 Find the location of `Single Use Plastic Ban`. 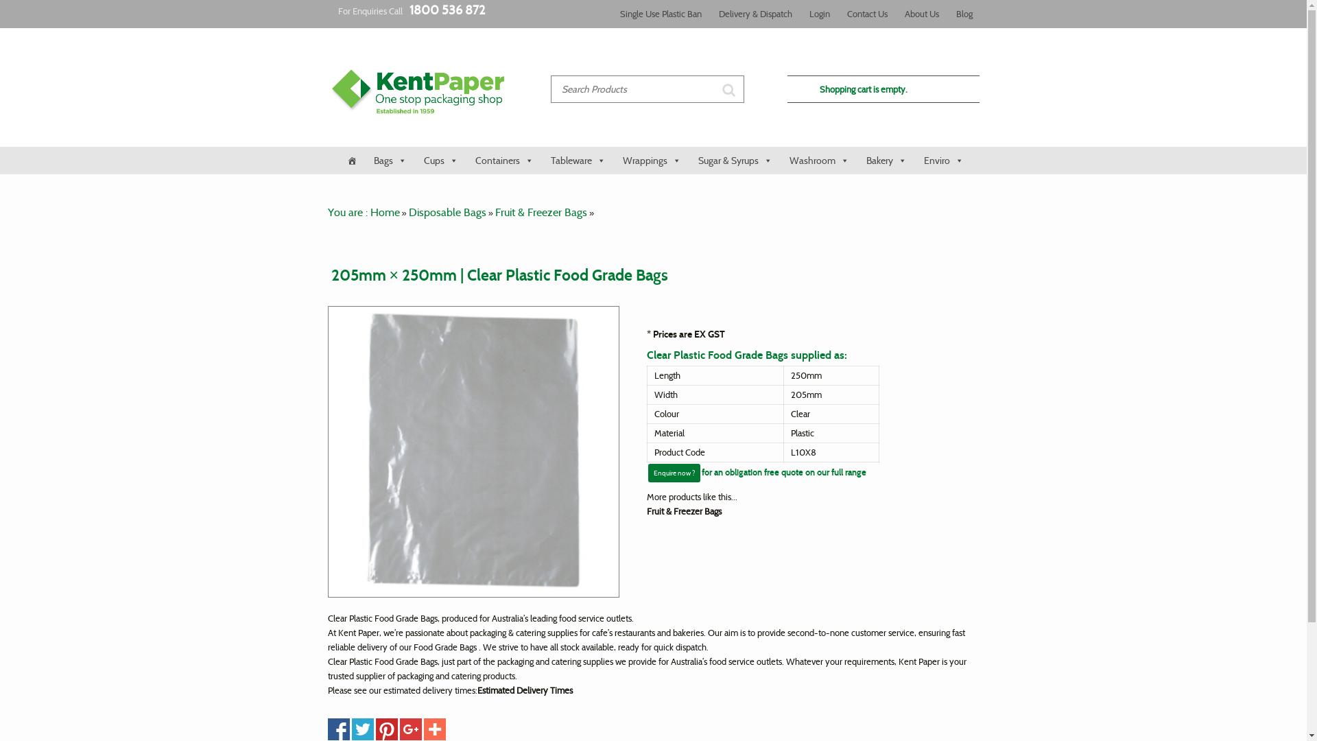

Single Use Plastic Ban is located at coordinates (661, 14).